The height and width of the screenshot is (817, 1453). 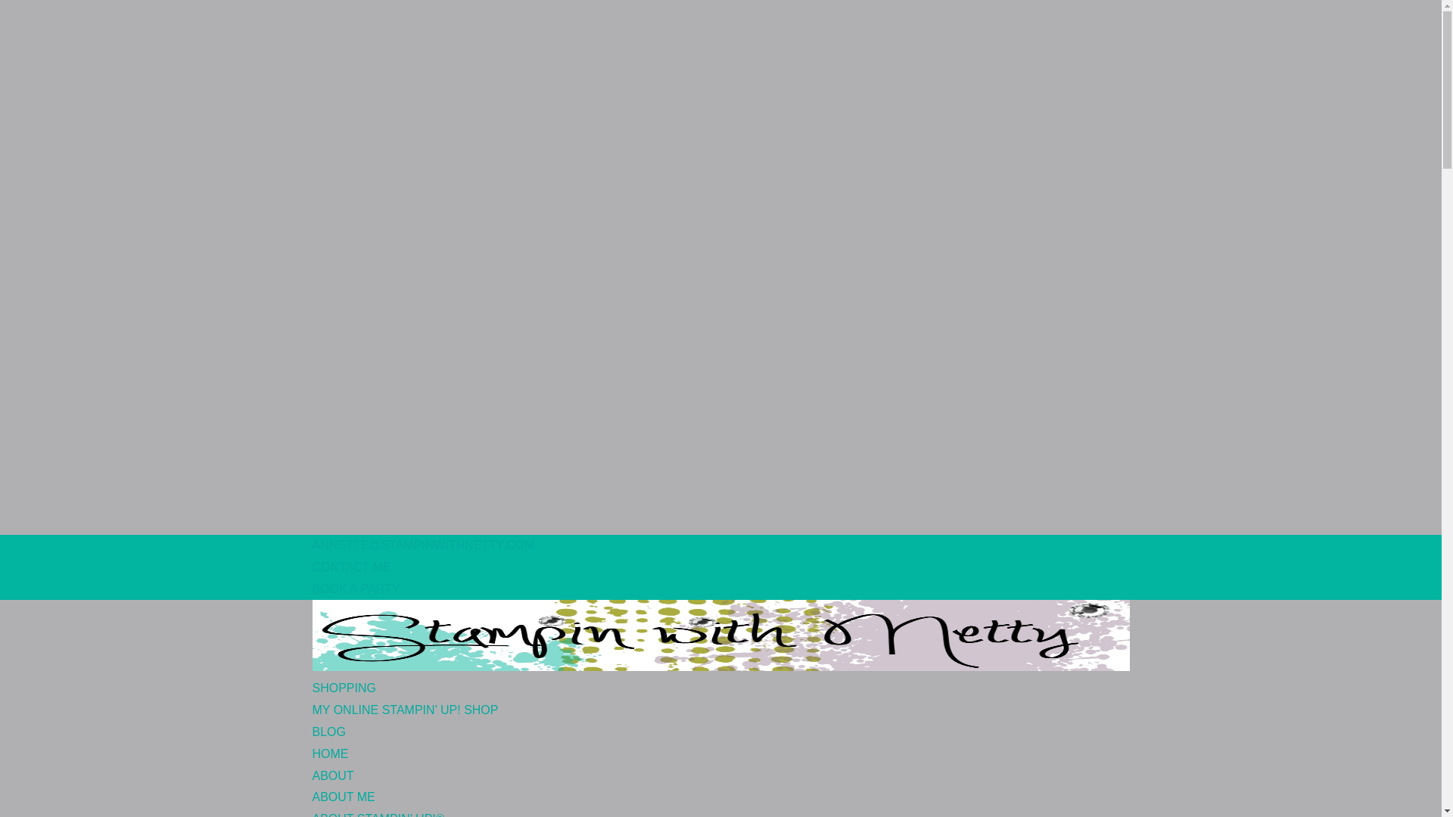 What do you see at coordinates (332, 783) in the screenshot?
I see `ABOUT` at bounding box center [332, 783].